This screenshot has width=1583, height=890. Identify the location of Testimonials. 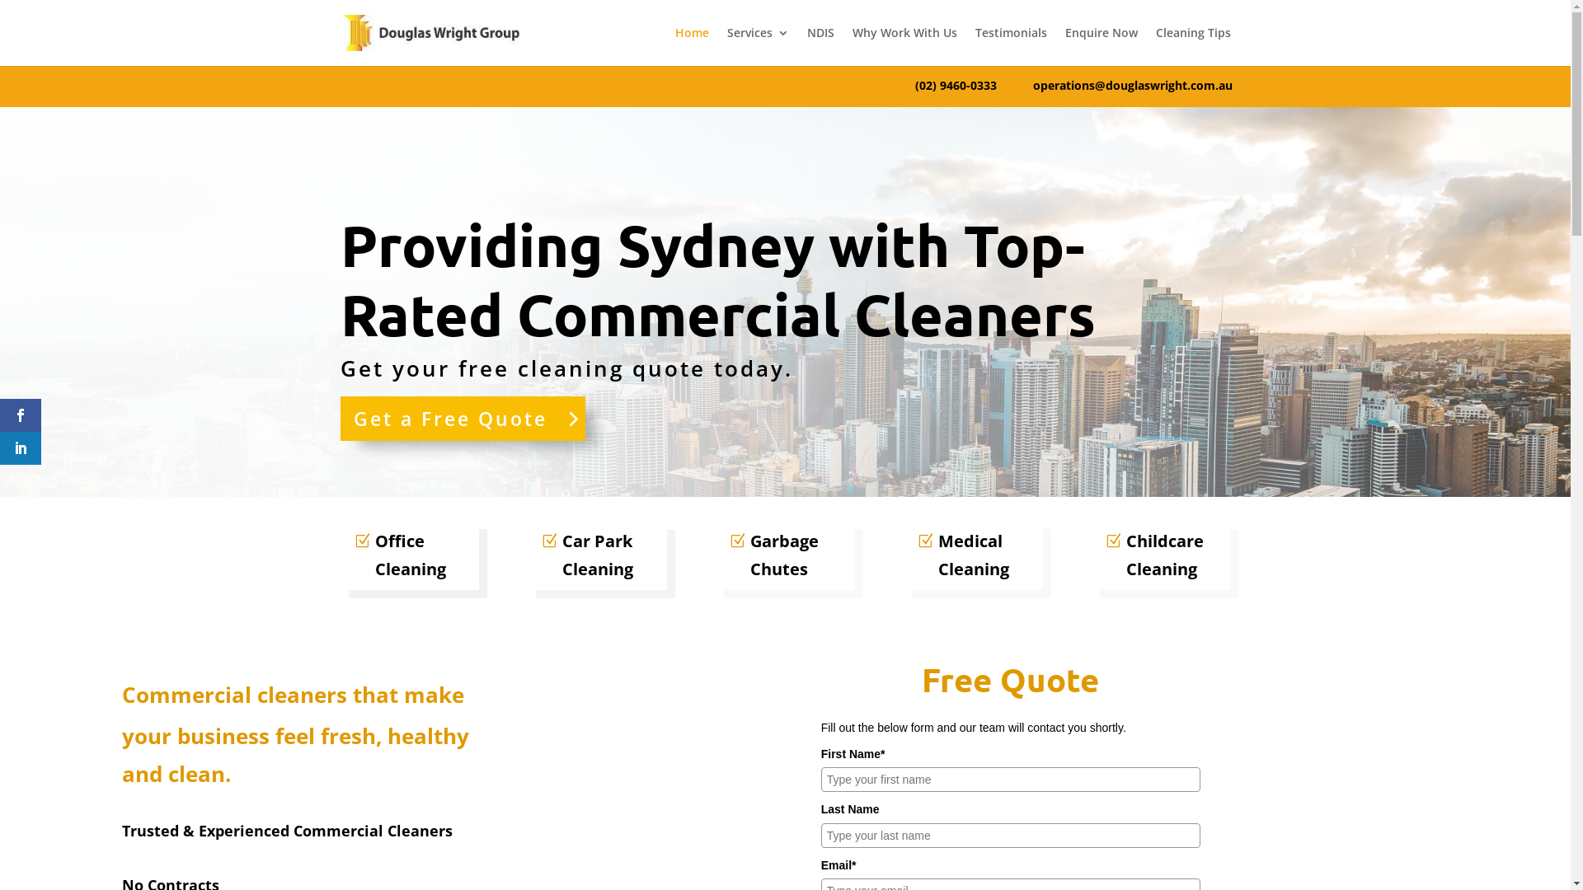
(1011, 46).